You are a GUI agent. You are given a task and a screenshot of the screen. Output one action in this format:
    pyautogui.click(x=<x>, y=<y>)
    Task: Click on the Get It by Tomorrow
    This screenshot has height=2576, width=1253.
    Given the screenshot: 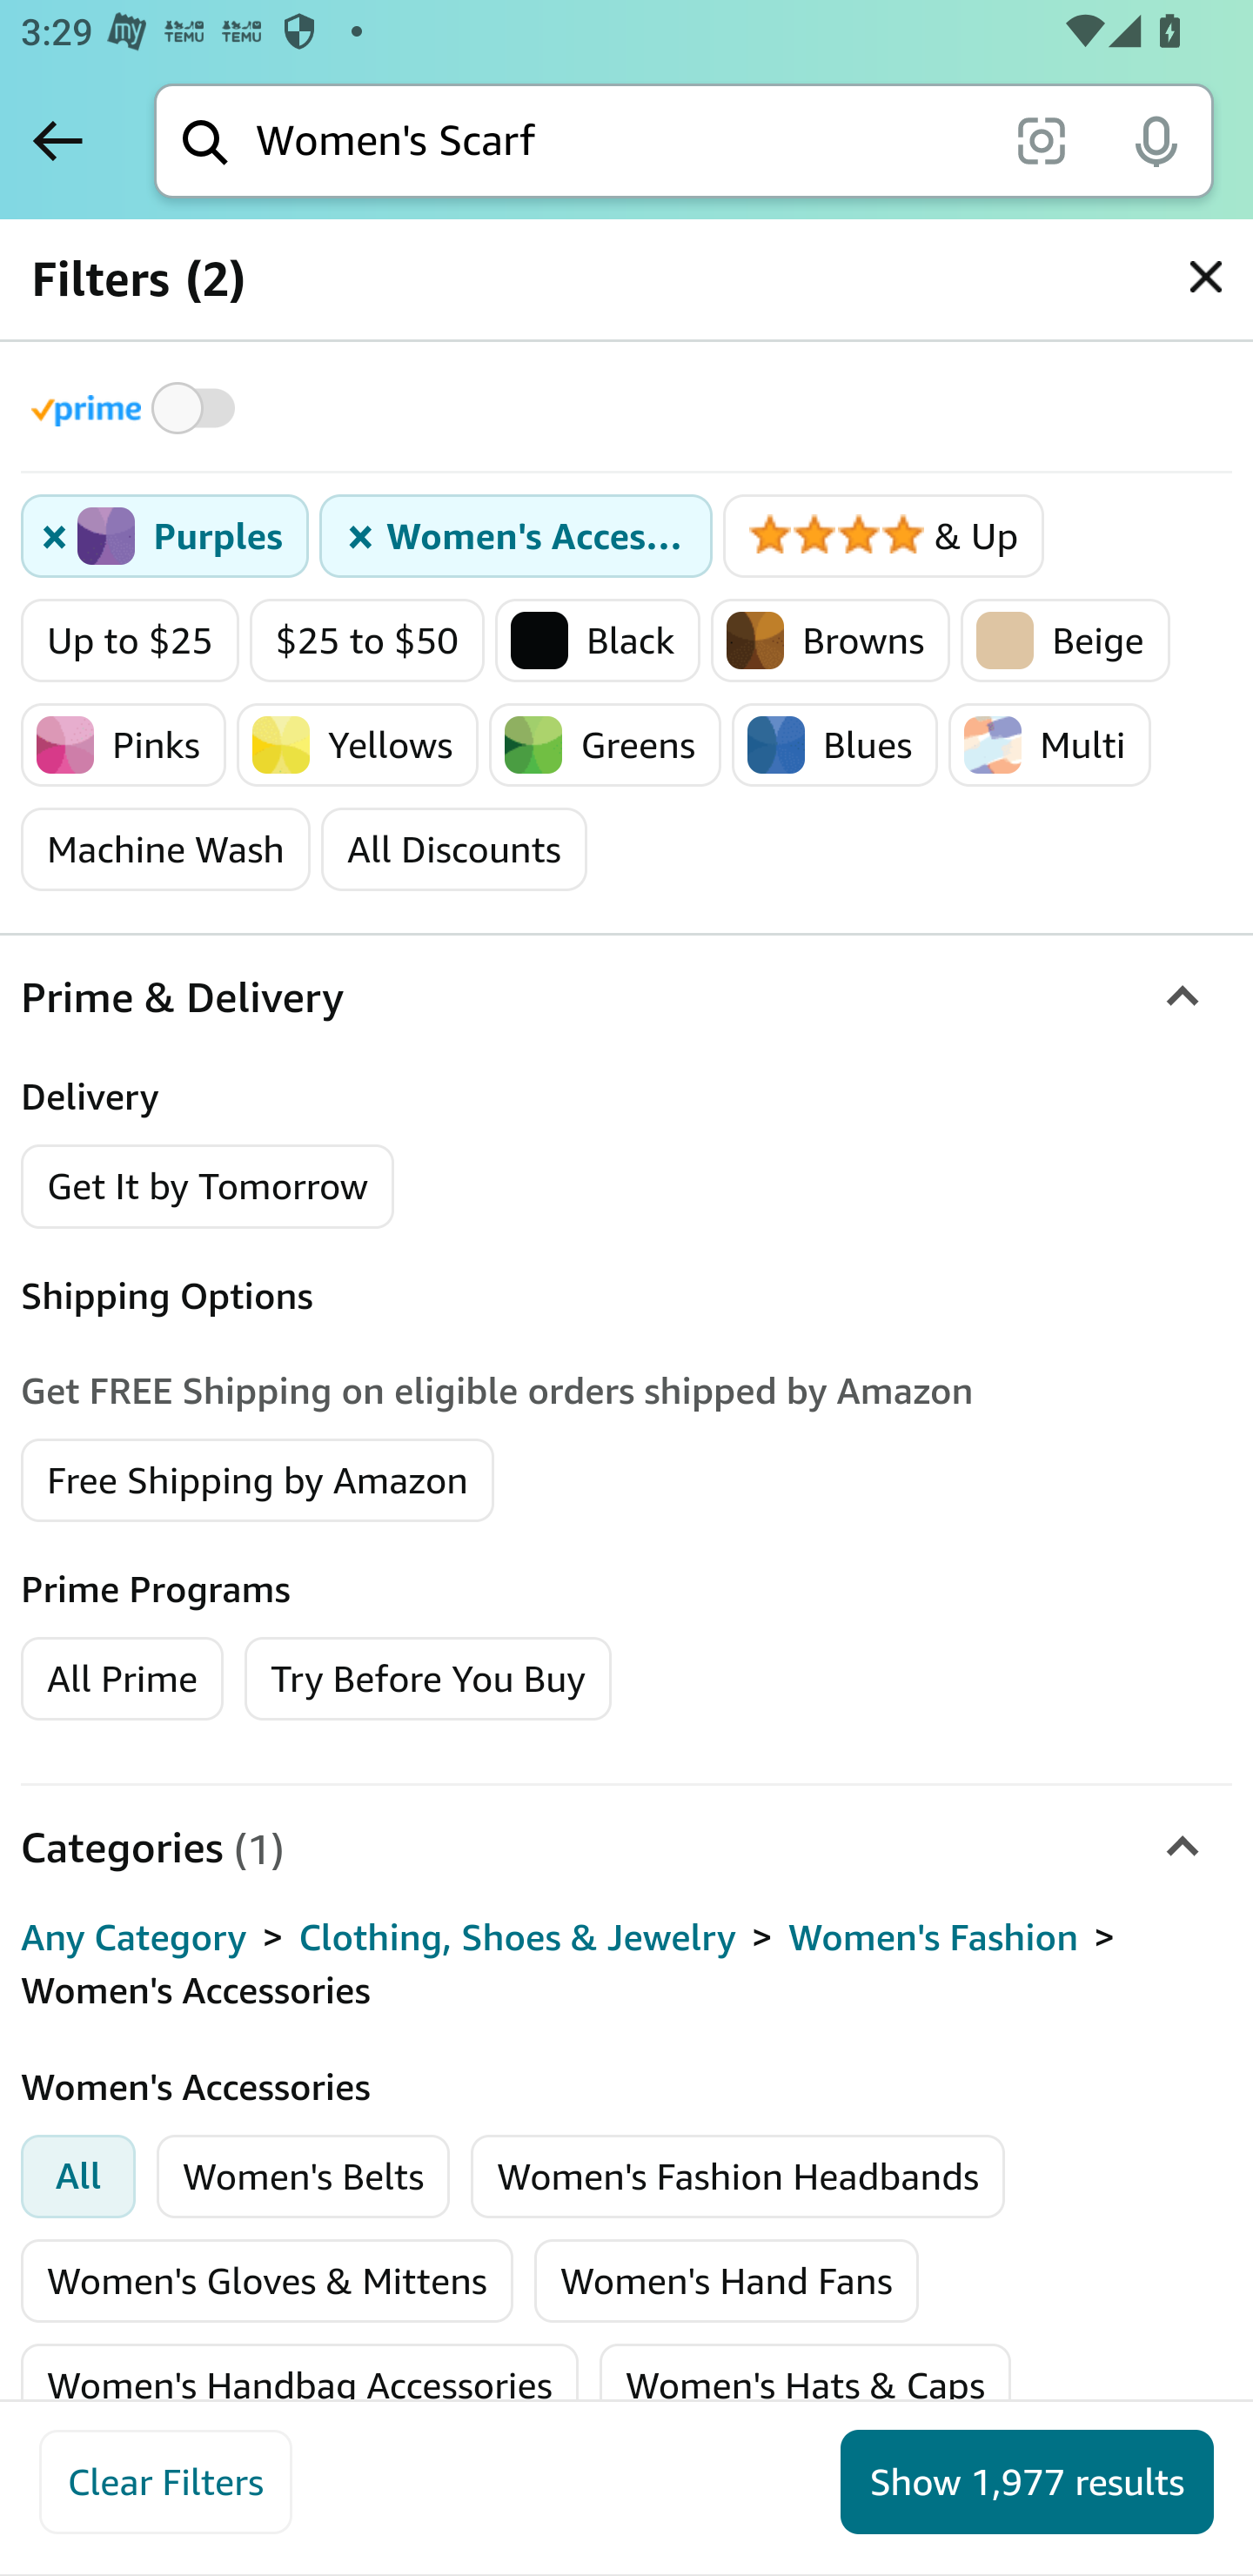 What is the action you would take?
    pyautogui.click(x=209, y=1185)
    